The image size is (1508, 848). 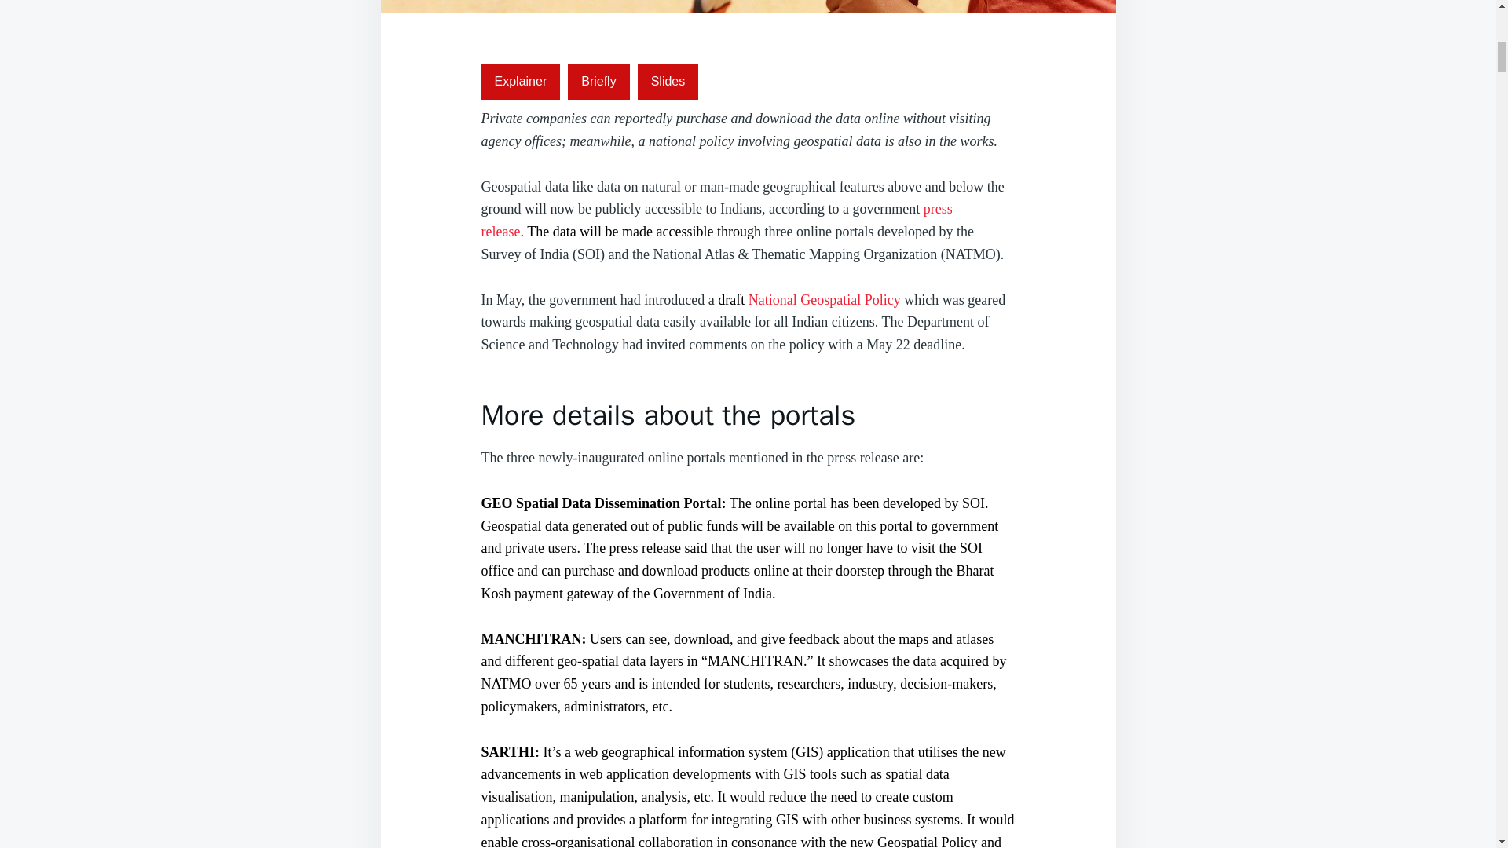 I want to click on Slides, so click(x=668, y=82).